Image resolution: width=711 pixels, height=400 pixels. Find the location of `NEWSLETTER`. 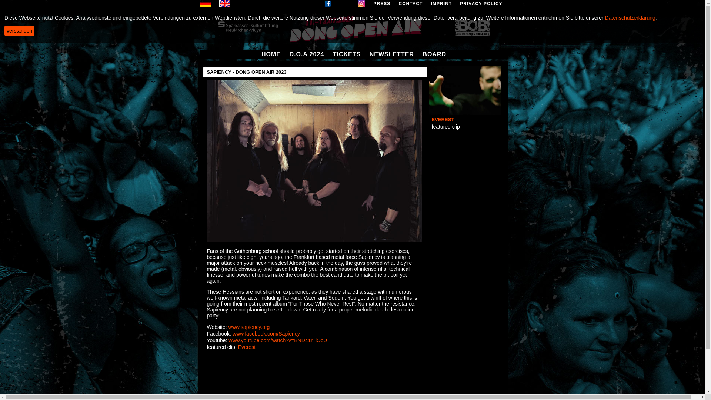

NEWSLETTER is located at coordinates (392, 54).